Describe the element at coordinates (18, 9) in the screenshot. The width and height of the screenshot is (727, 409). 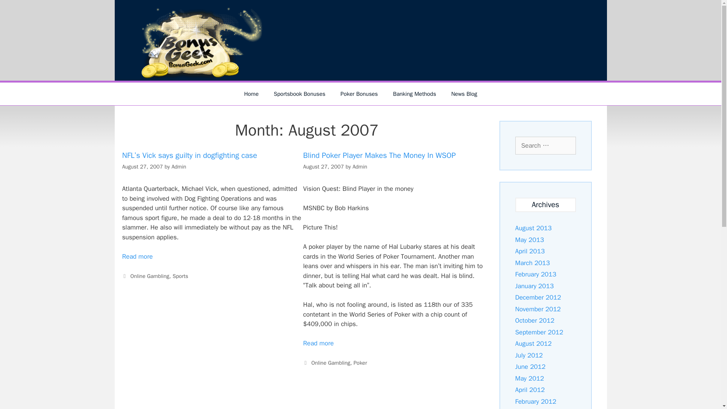
I see `Search` at that location.